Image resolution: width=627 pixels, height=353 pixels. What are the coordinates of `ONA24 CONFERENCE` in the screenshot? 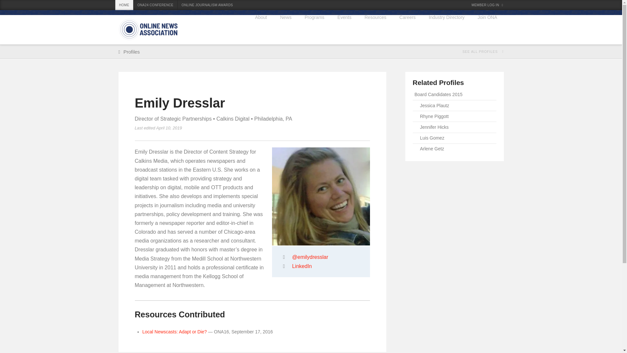 It's located at (155, 5).